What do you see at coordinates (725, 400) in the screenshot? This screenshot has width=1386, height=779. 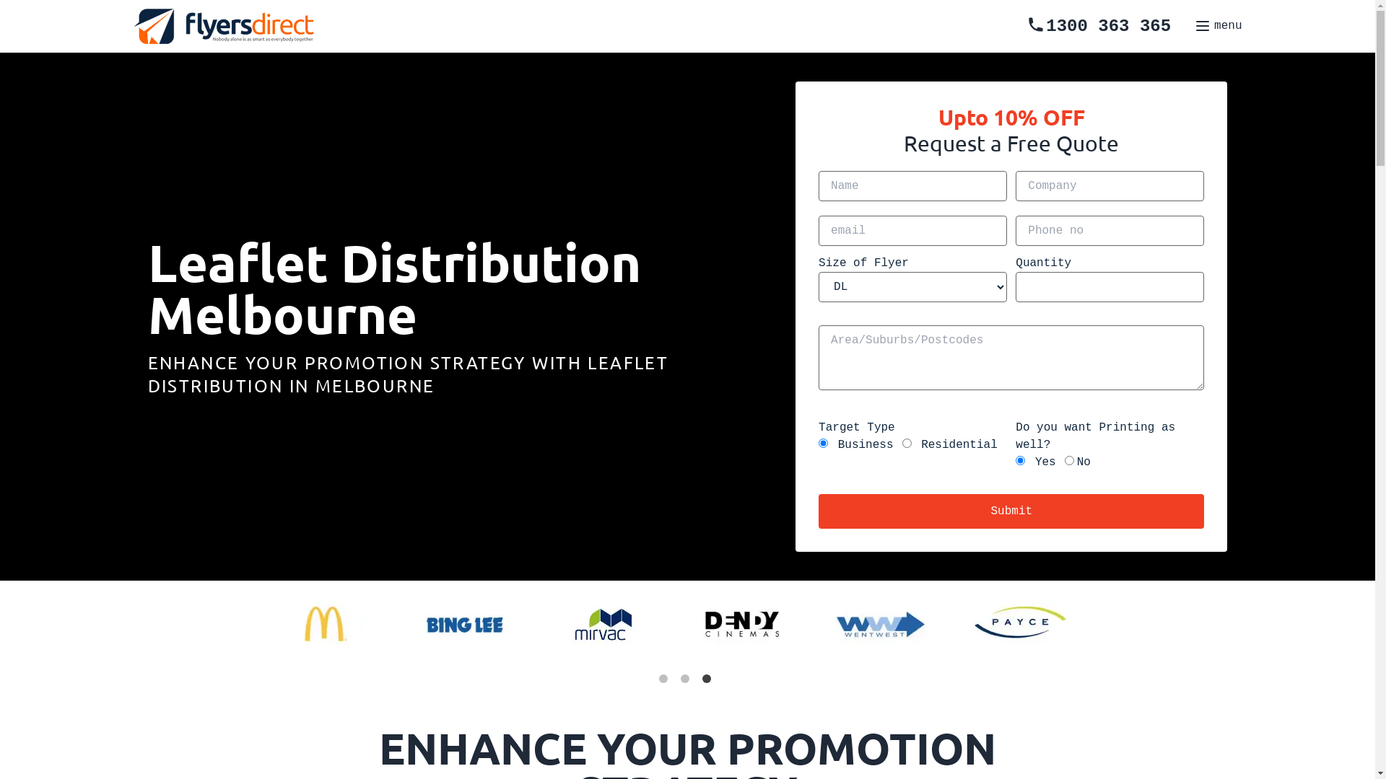 I see `Contact` at bounding box center [725, 400].